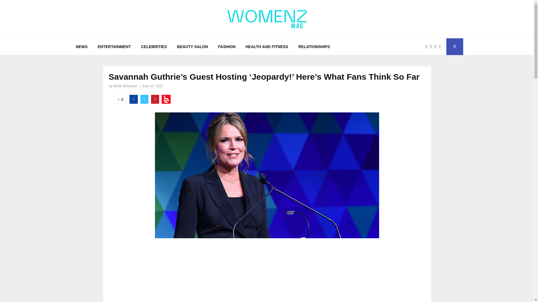 This screenshot has height=302, width=538. What do you see at coordinates (114, 46) in the screenshot?
I see `ENTERTAINMENT` at bounding box center [114, 46].